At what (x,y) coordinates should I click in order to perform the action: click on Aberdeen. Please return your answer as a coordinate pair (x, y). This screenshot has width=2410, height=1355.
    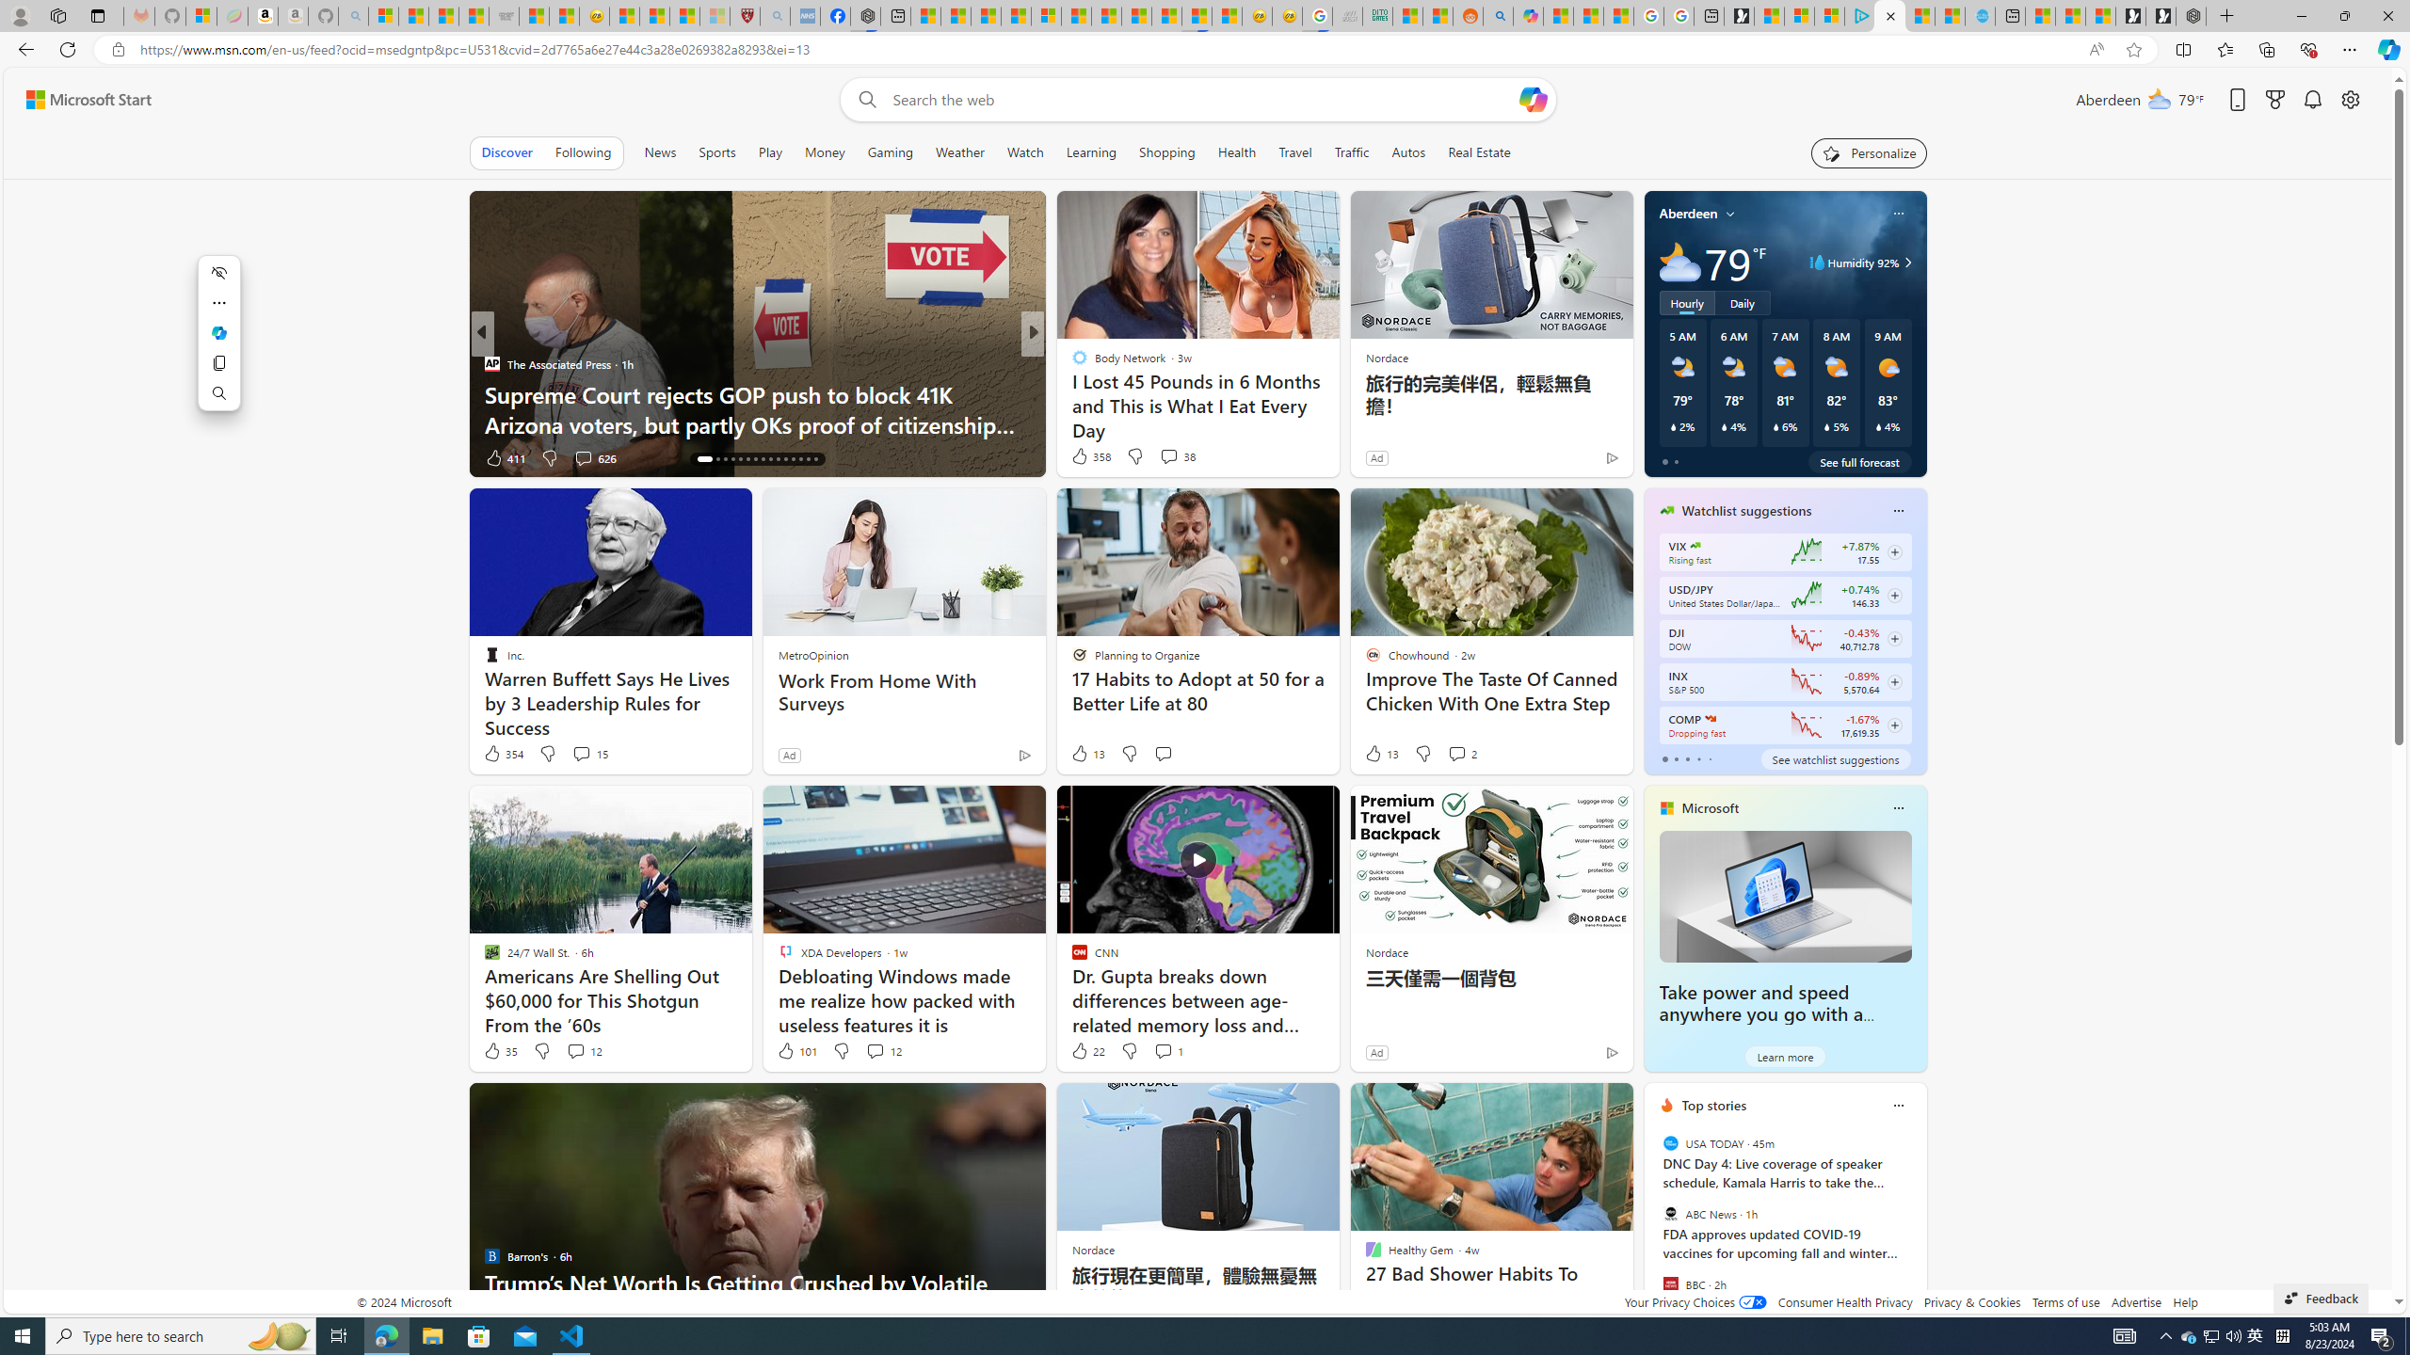
    Looking at the image, I should click on (1688, 213).